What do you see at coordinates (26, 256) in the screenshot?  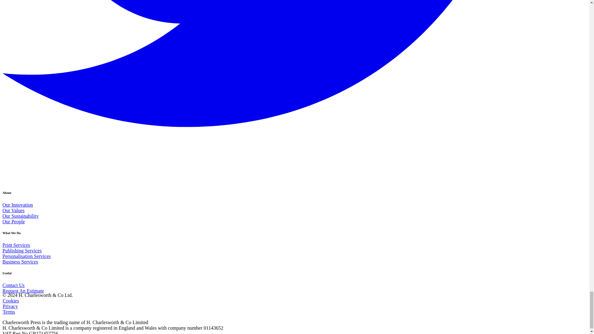 I see `Personalisation Services` at bounding box center [26, 256].